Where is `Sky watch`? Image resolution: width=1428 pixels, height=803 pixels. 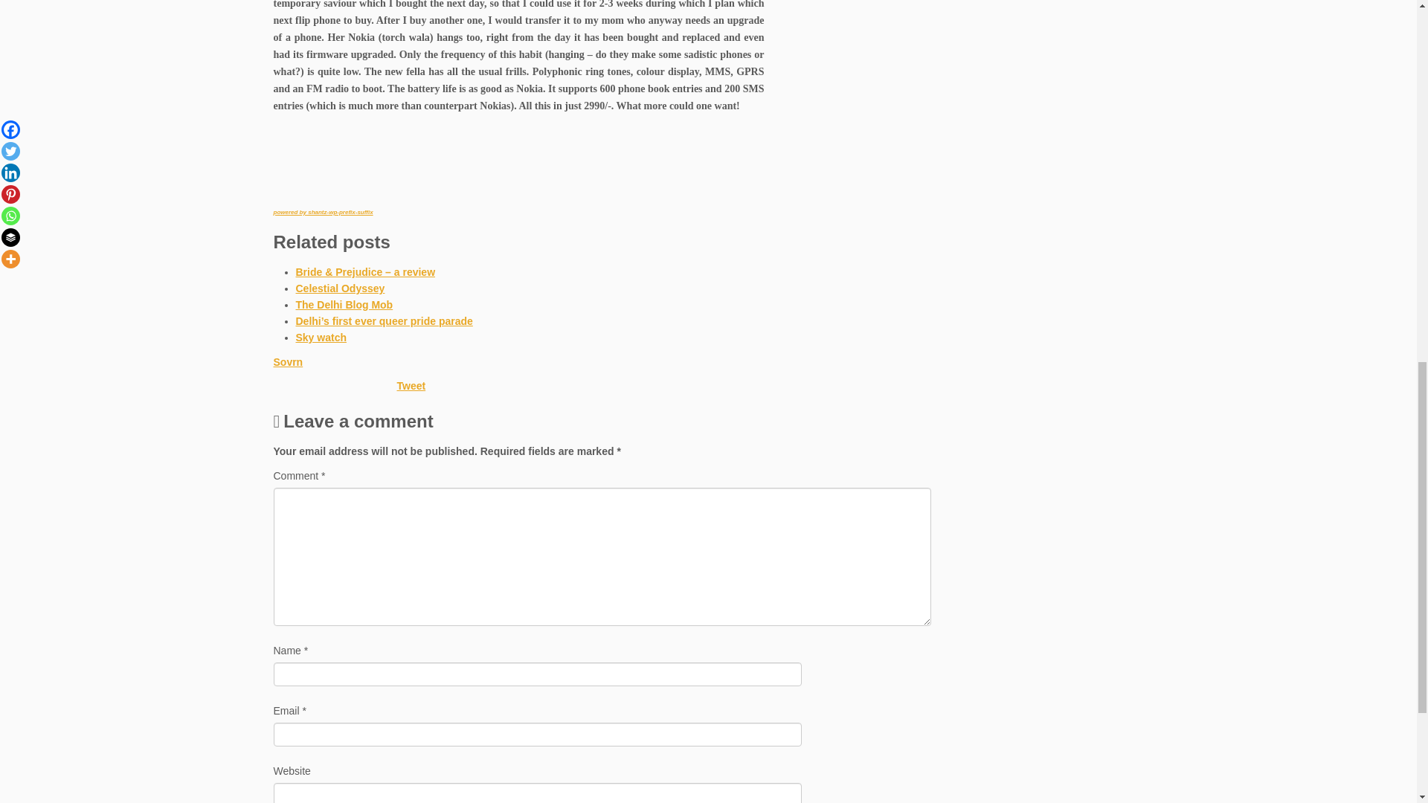
Sky watch is located at coordinates (321, 338).